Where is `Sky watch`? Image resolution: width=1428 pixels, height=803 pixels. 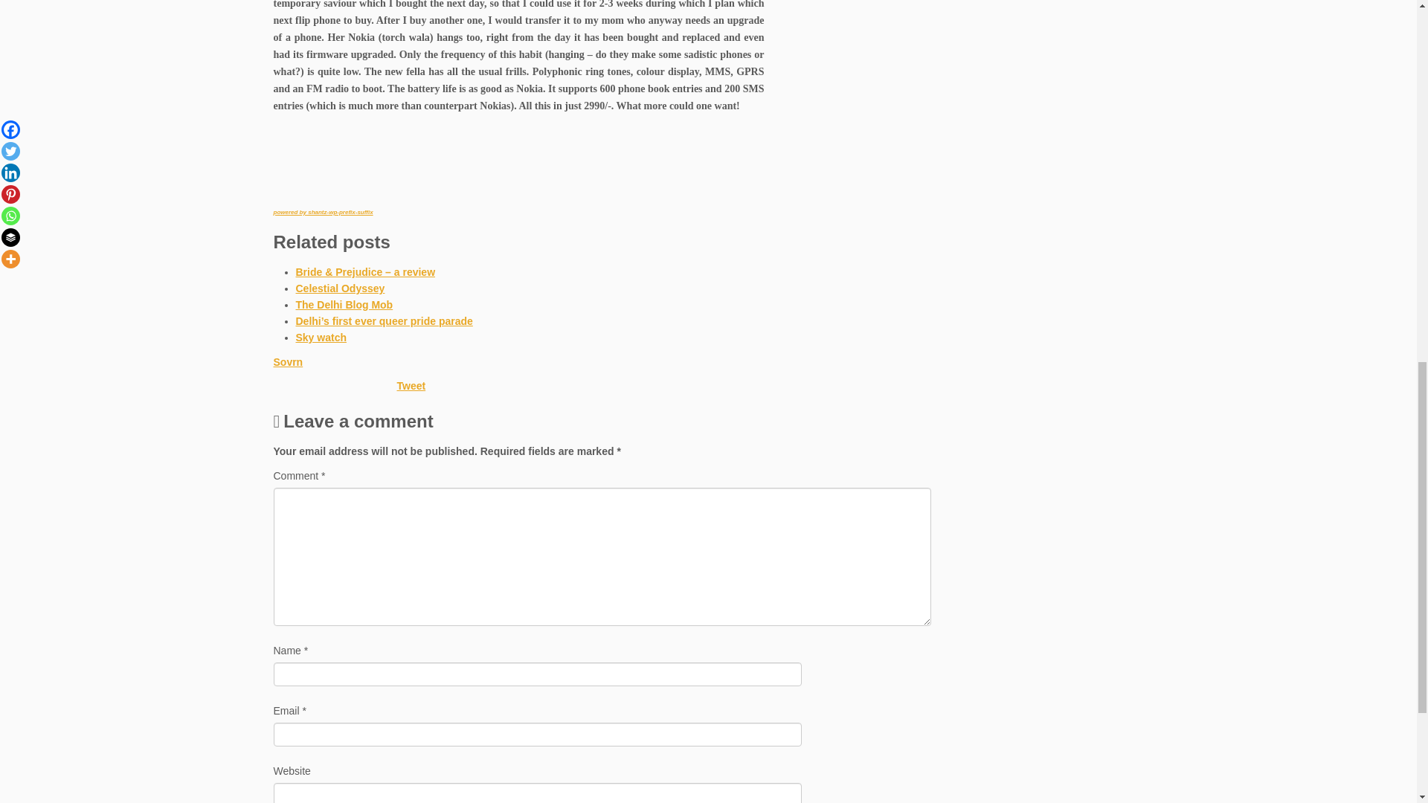
Sky watch is located at coordinates (321, 338).